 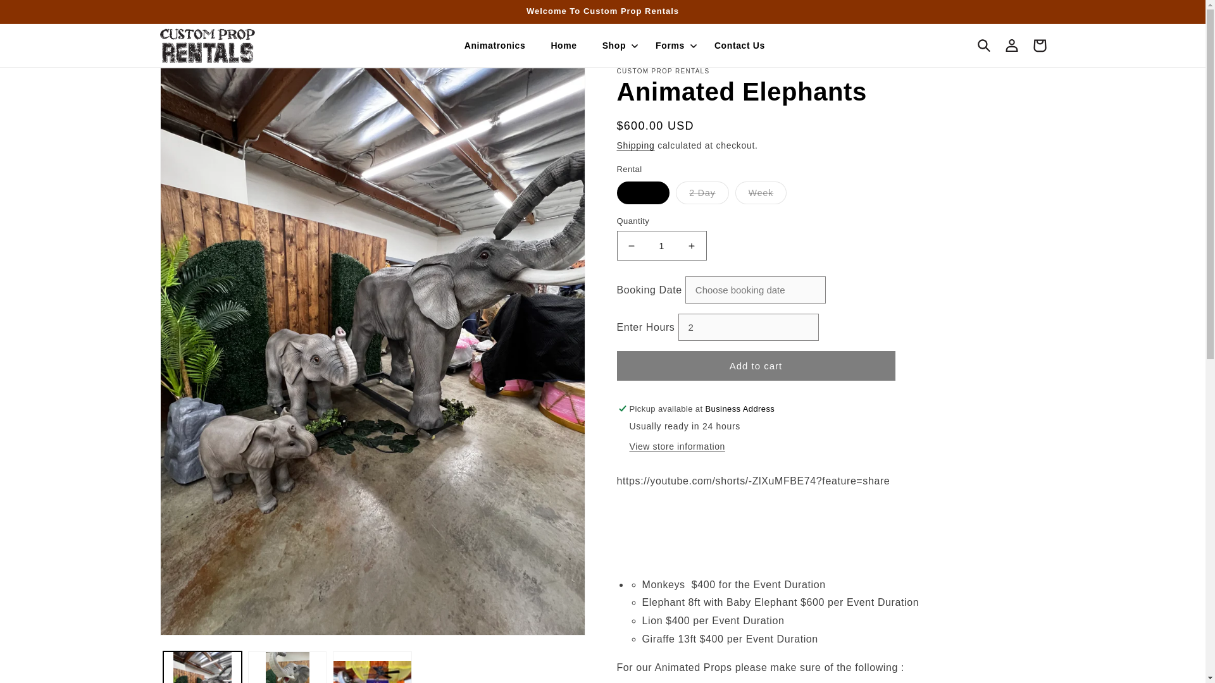 I want to click on Animatronics, so click(x=495, y=46).